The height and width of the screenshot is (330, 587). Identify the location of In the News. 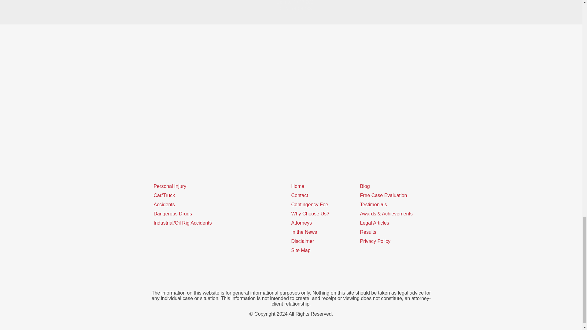
(304, 232).